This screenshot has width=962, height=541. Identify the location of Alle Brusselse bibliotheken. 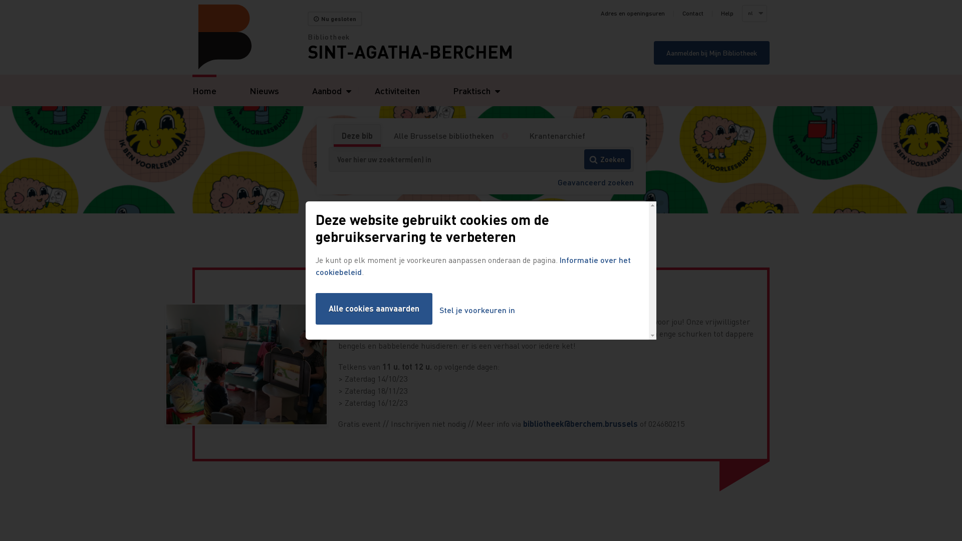
(443, 136).